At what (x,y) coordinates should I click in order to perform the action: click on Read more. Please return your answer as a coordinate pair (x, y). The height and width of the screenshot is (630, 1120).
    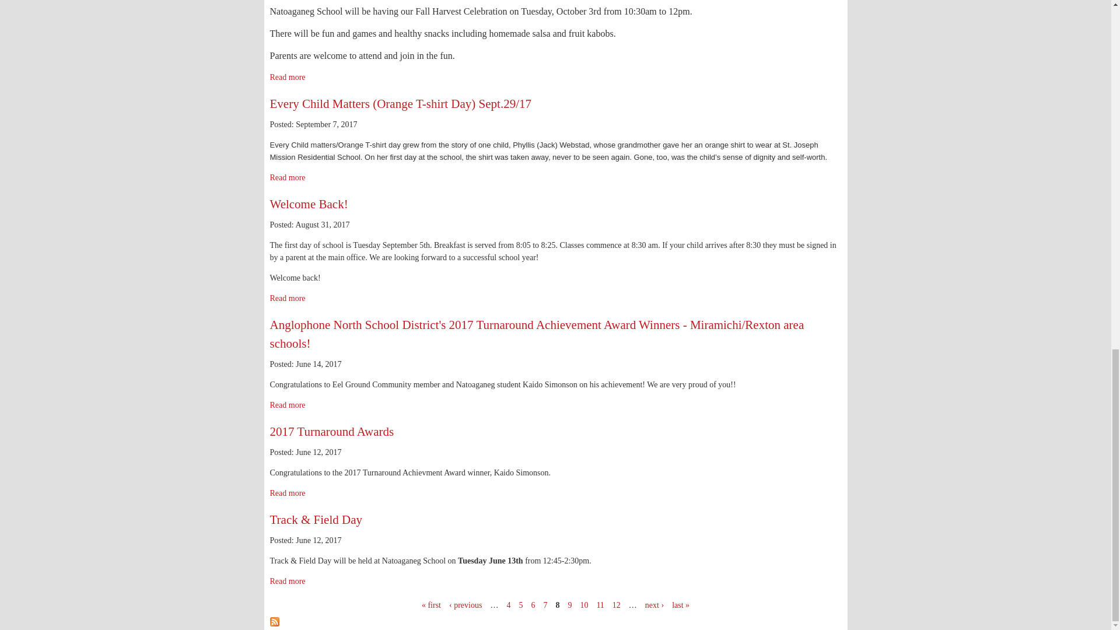
    Looking at the image, I should click on (287, 299).